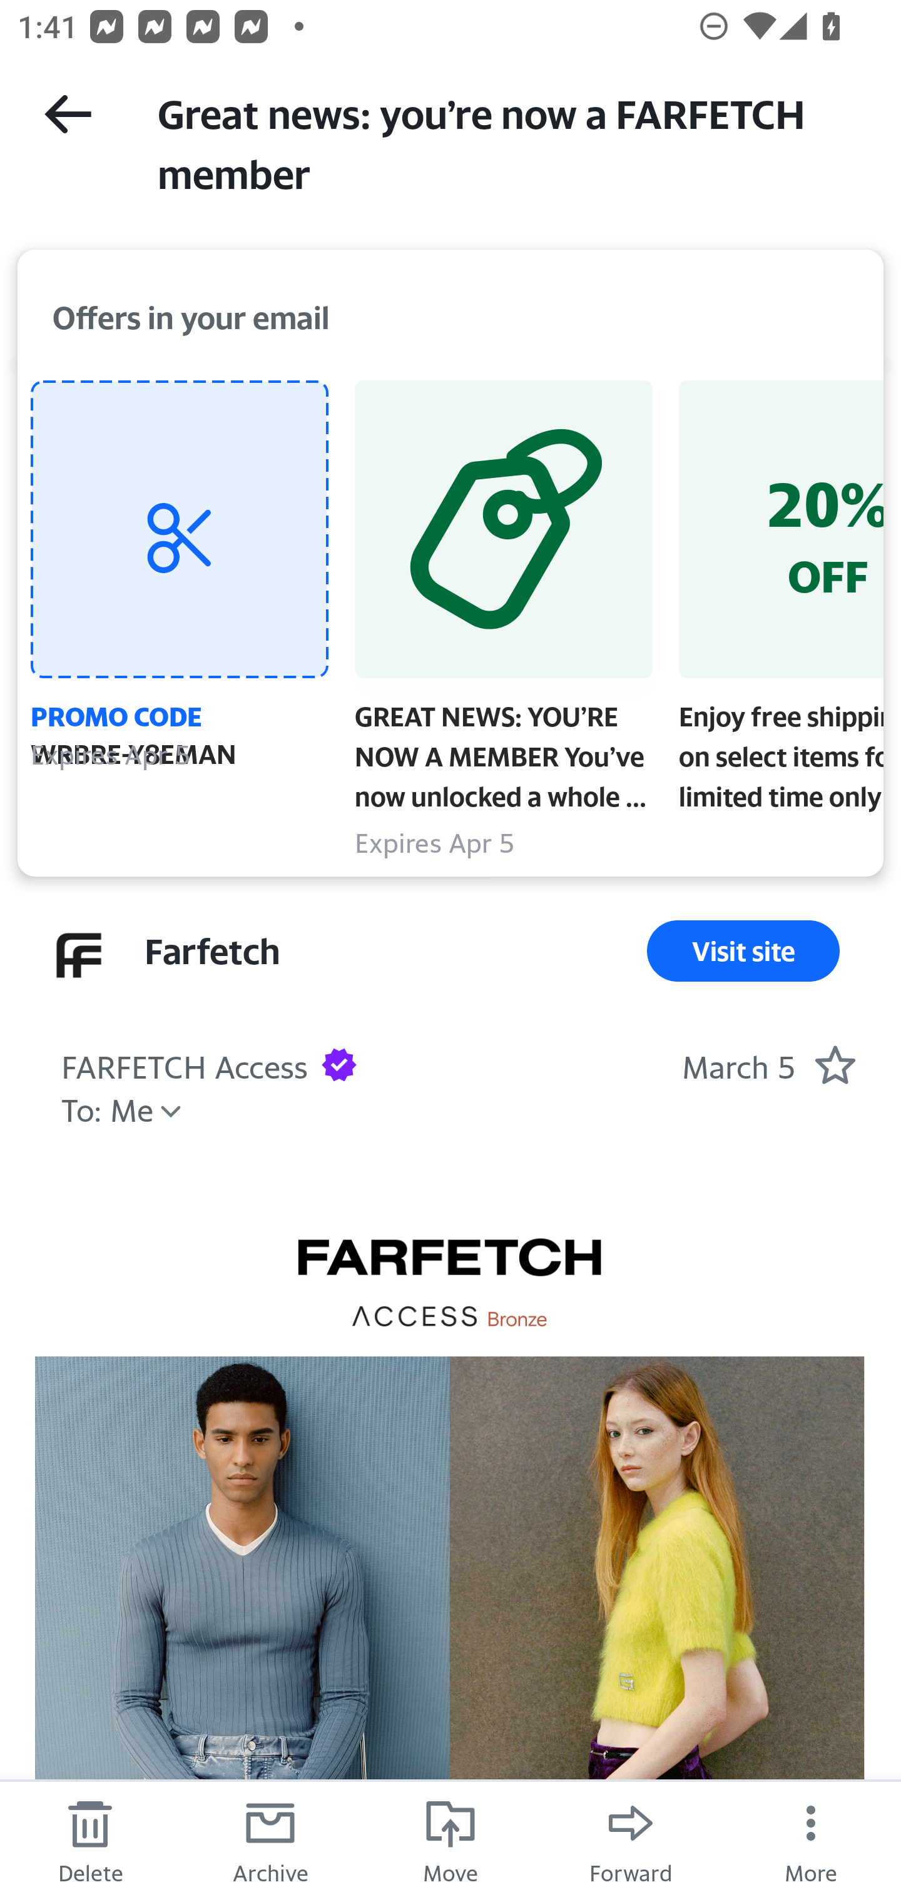  What do you see at coordinates (184, 1064) in the screenshot?
I see `FARFETCH Access Sender FARFETCH Access` at bounding box center [184, 1064].